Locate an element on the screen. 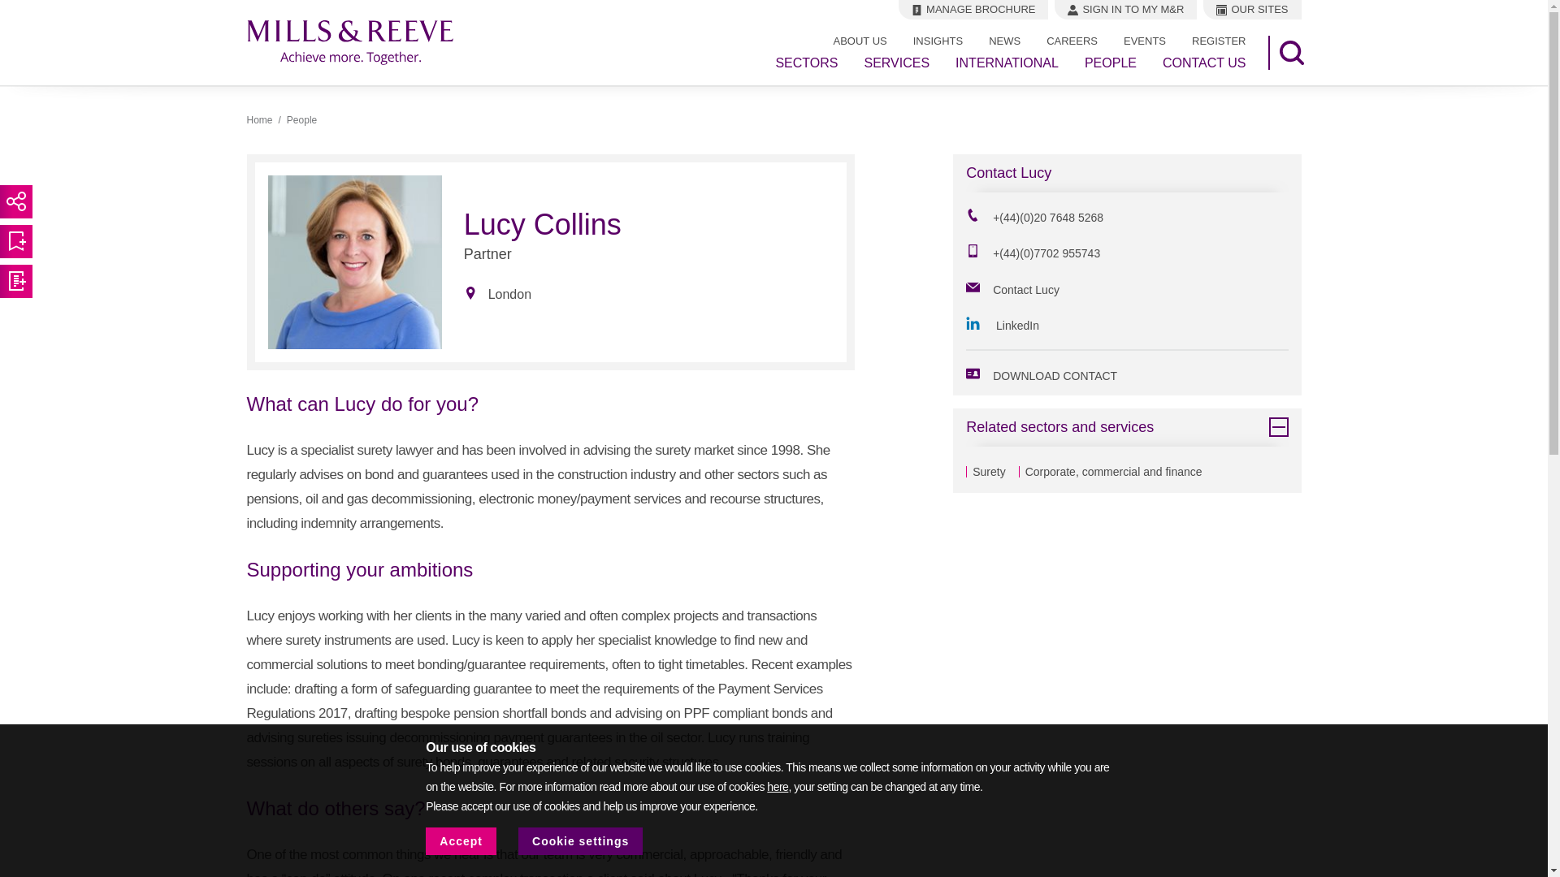 The width and height of the screenshot is (1560, 877). Contact Lucy is located at coordinates (1012, 287).